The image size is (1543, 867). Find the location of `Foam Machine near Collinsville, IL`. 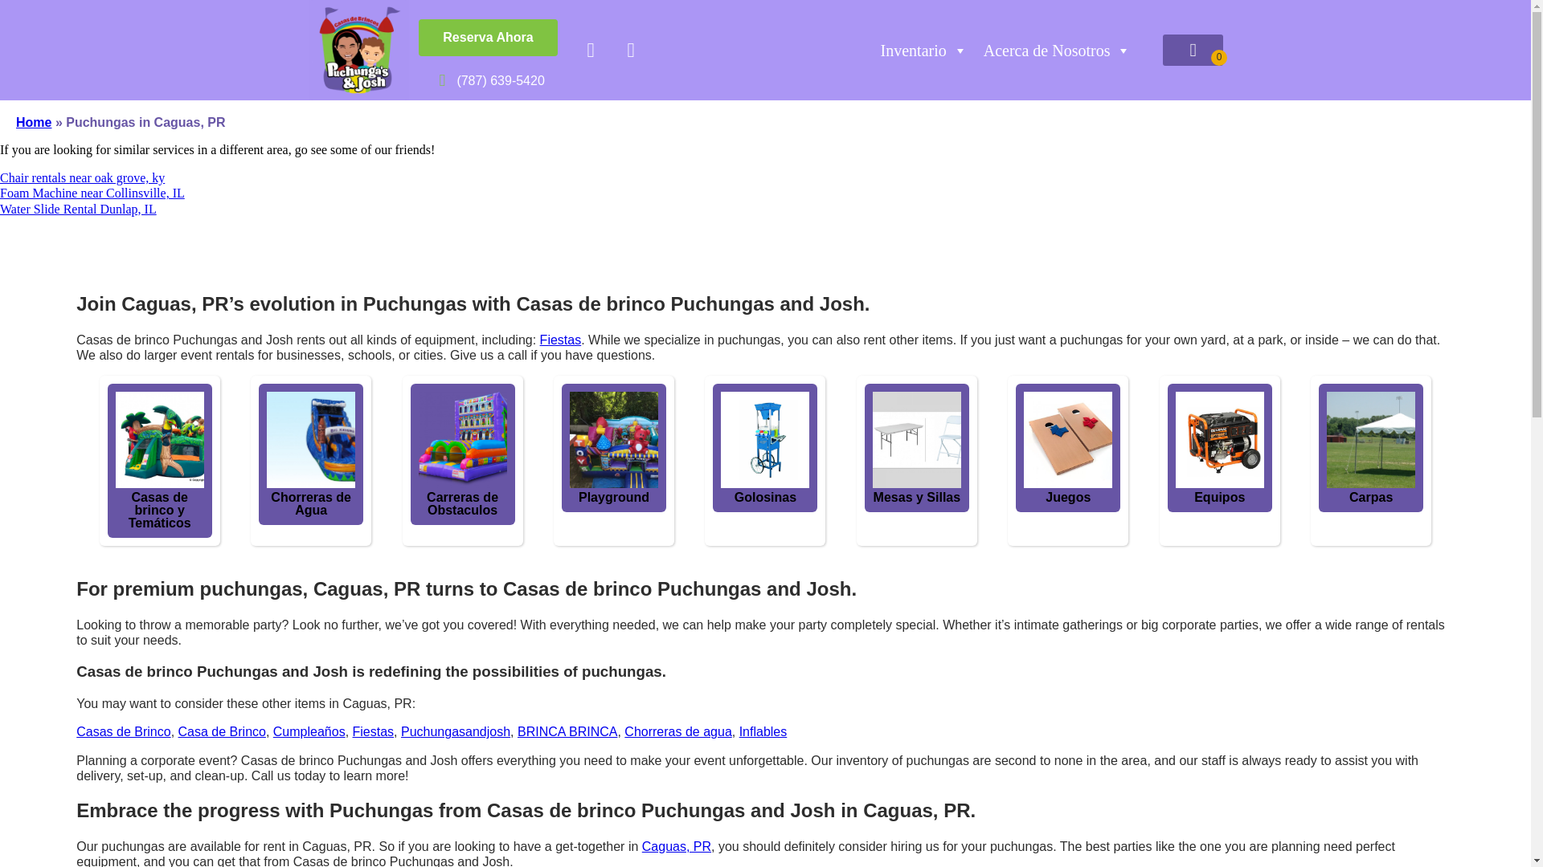

Foam Machine near Collinsville, IL is located at coordinates (92, 193).